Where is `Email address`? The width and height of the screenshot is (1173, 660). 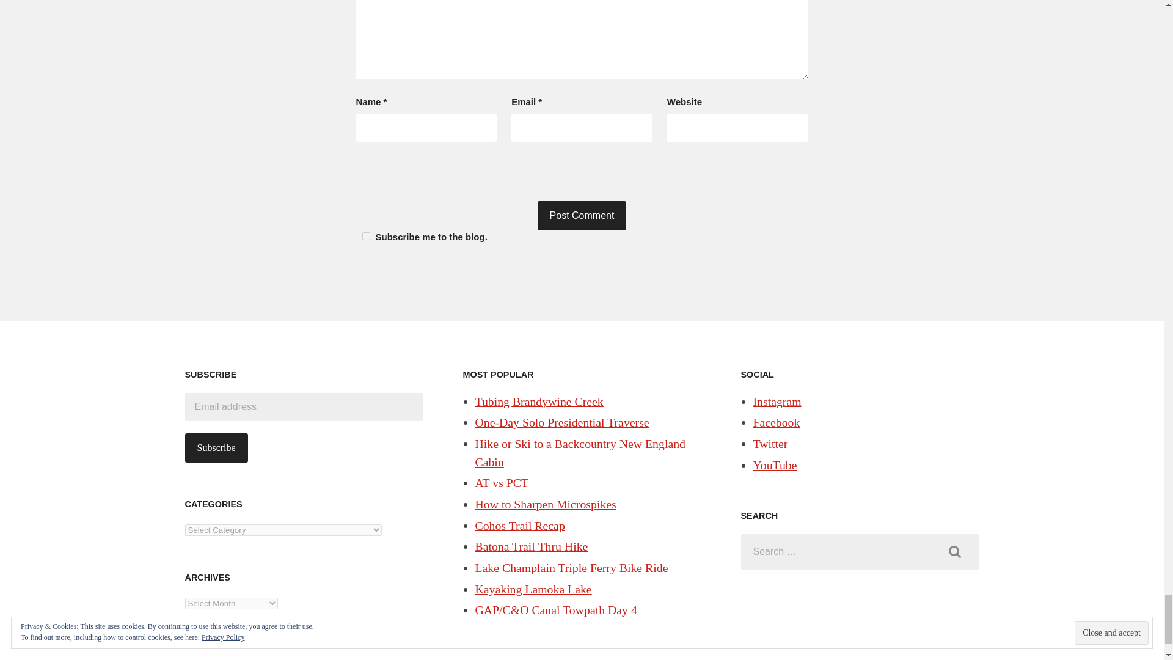 Email address is located at coordinates (303, 407).